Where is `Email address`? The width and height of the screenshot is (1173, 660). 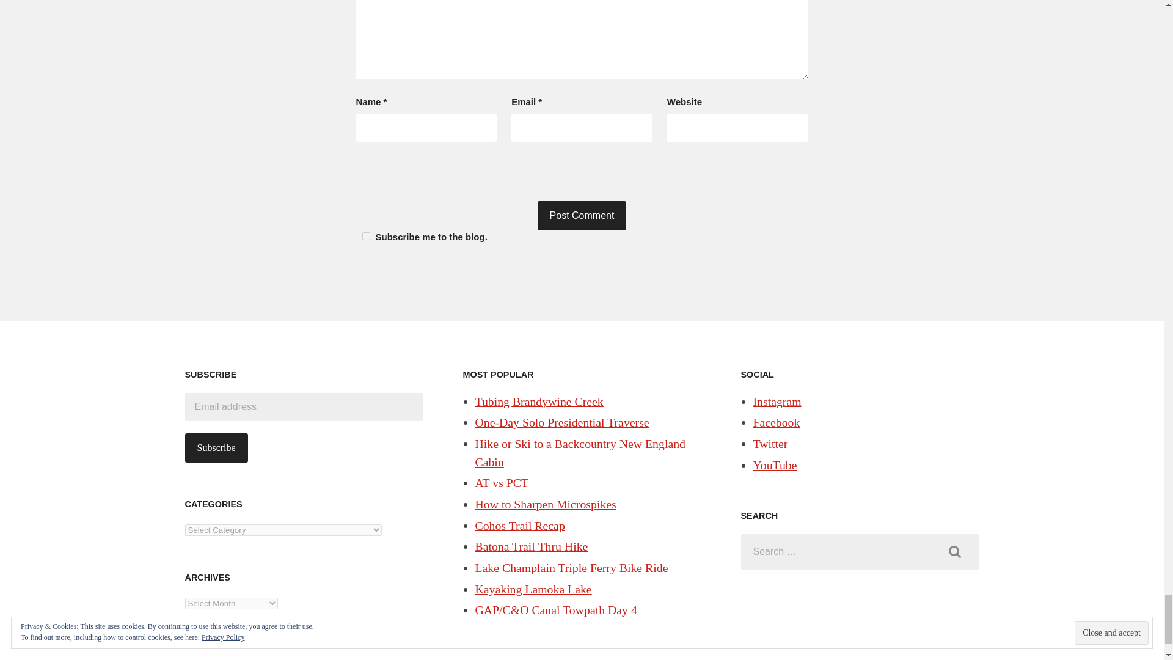 Email address is located at coordinates (303, 407).